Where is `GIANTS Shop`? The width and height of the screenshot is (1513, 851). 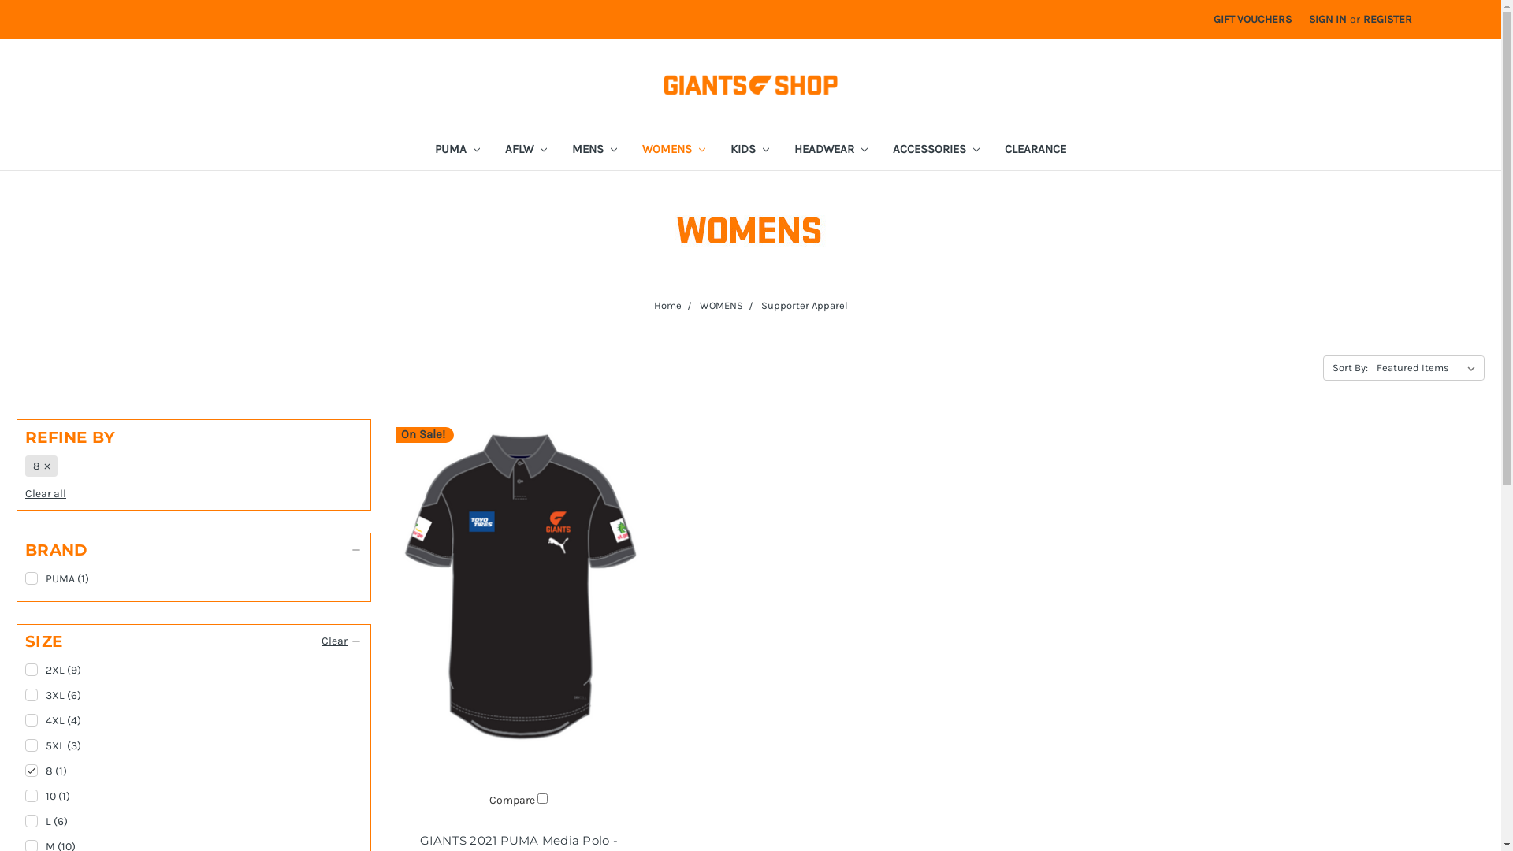
GIANTS Shop is located at coordinates (751, 85).